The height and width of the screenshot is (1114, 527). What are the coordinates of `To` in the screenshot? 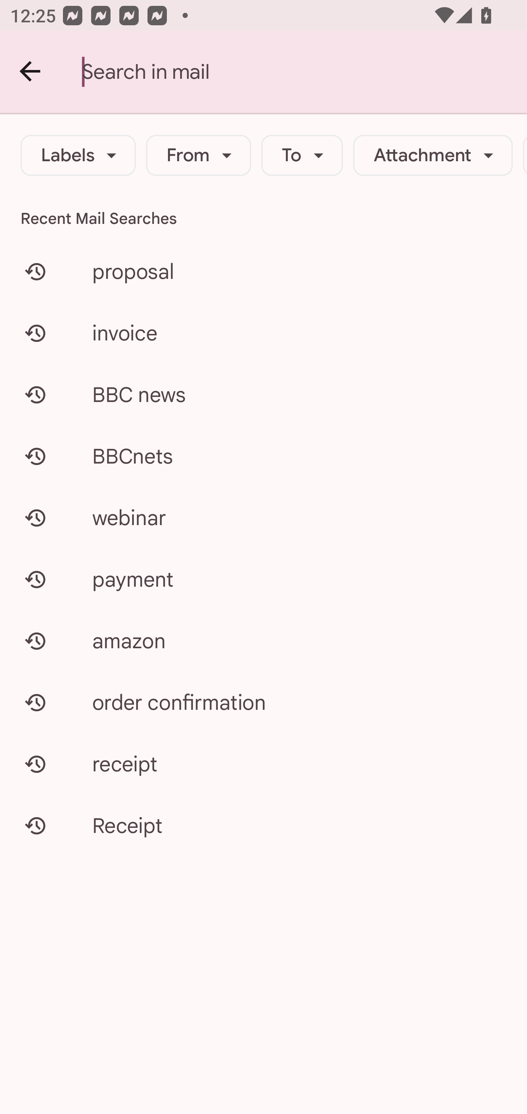 It's located at (302, 155).